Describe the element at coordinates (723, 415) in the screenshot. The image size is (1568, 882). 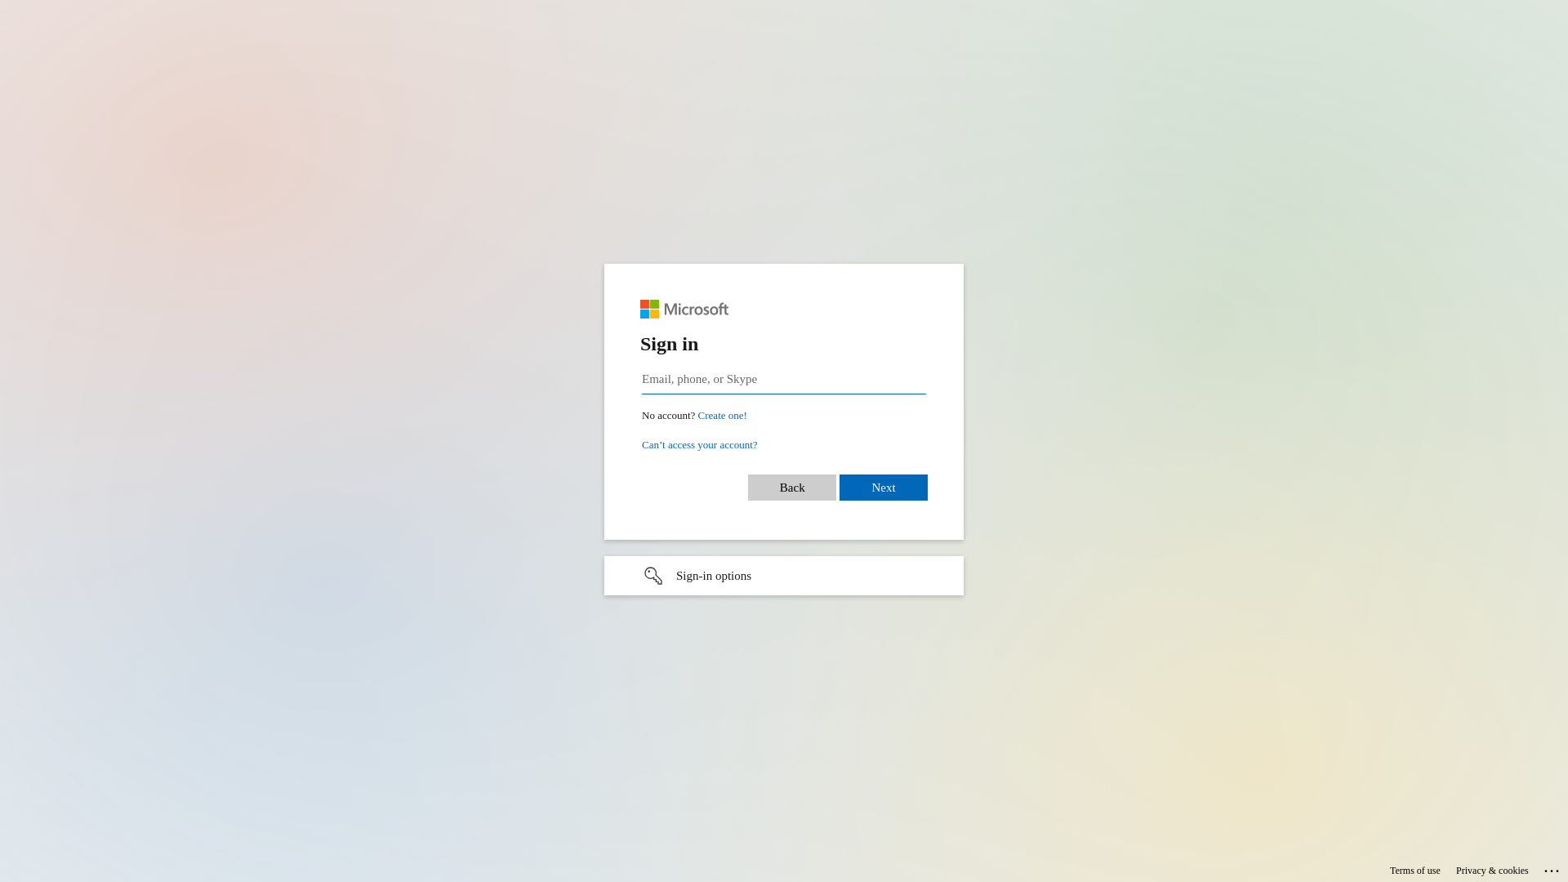
I see `Create one!` at that location.